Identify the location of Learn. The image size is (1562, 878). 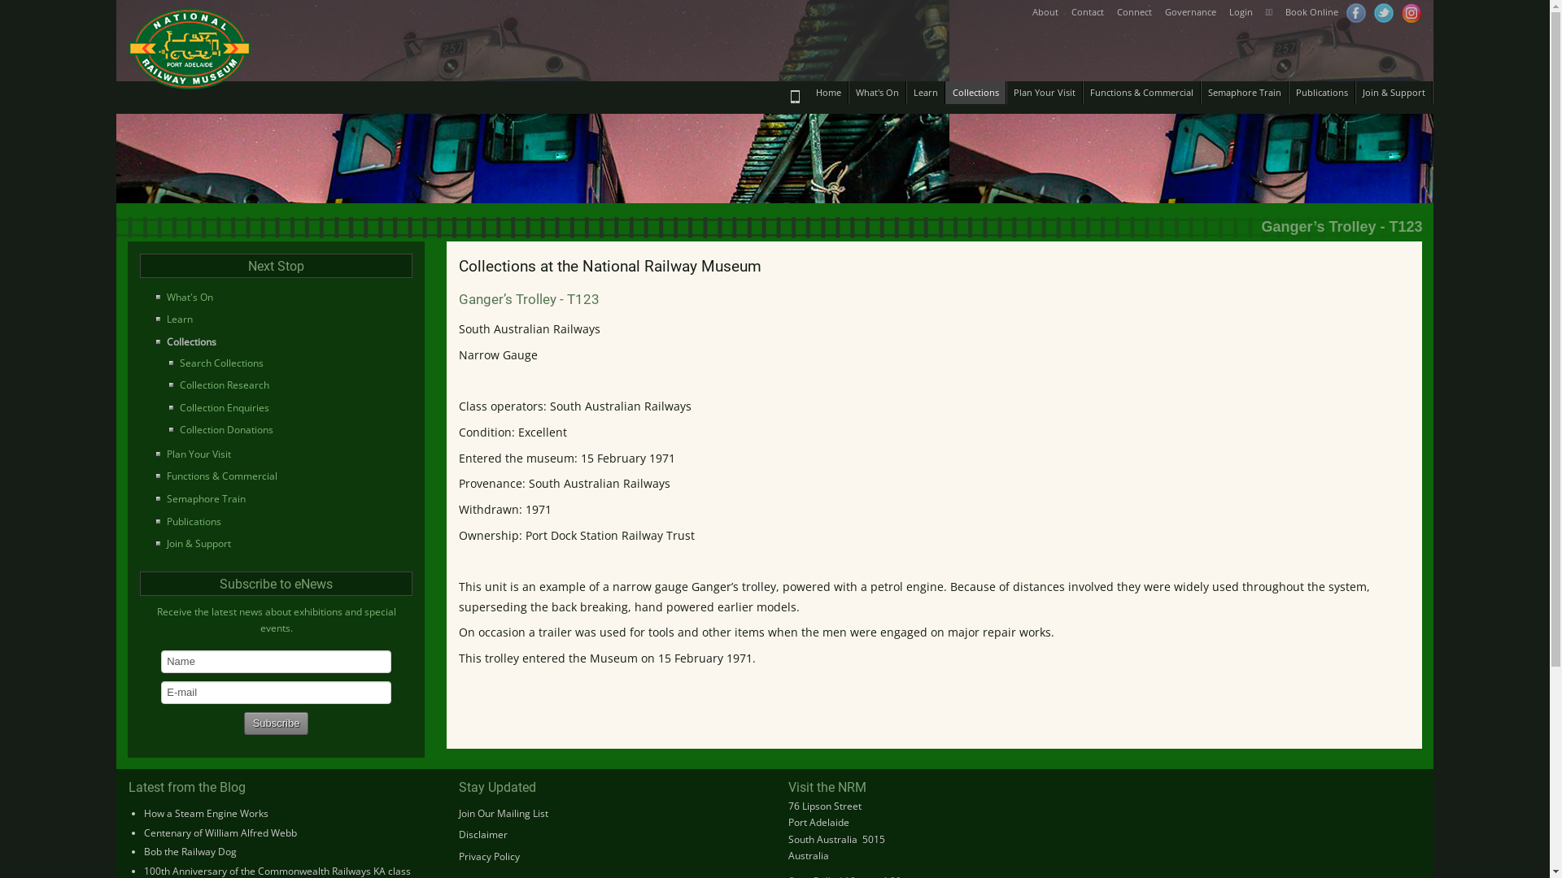
(926, 93).